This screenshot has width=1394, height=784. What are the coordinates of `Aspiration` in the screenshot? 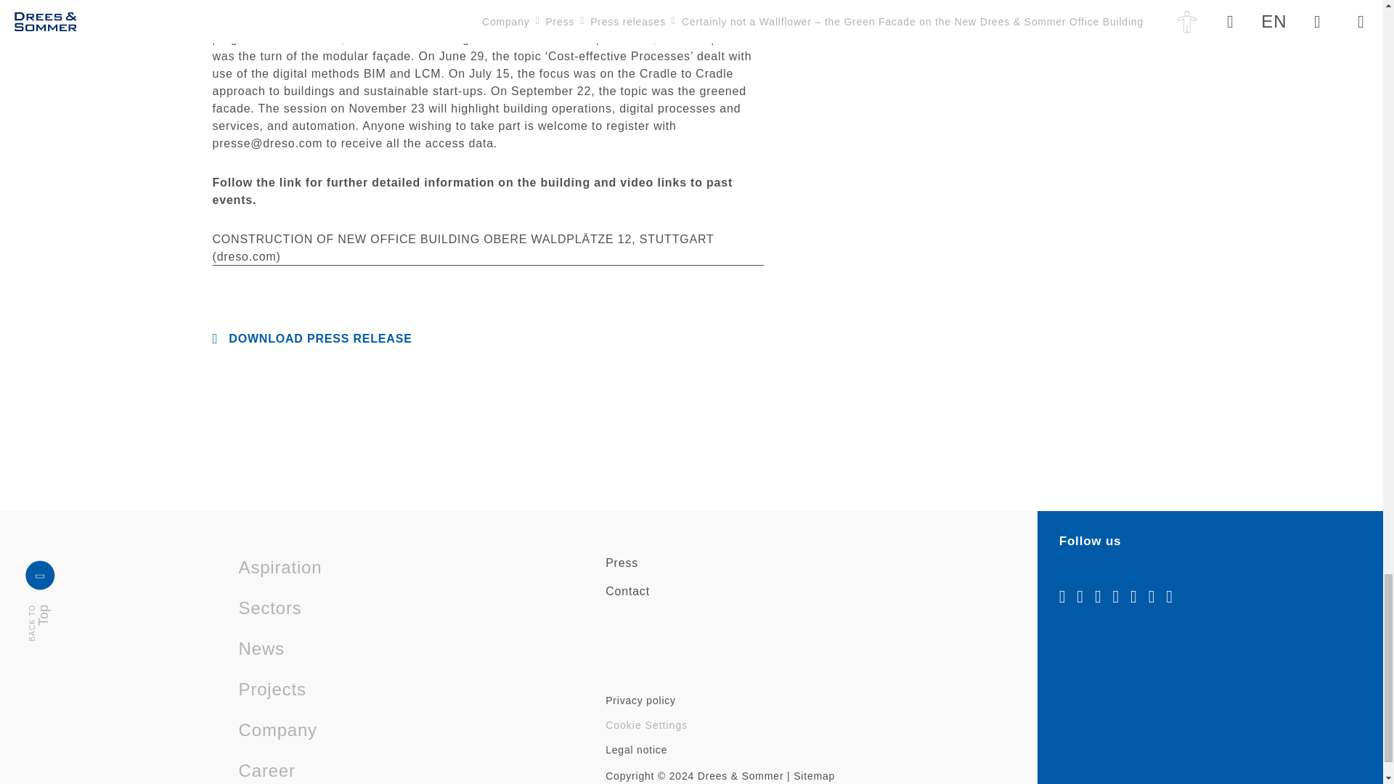 It's located at (280, 568).